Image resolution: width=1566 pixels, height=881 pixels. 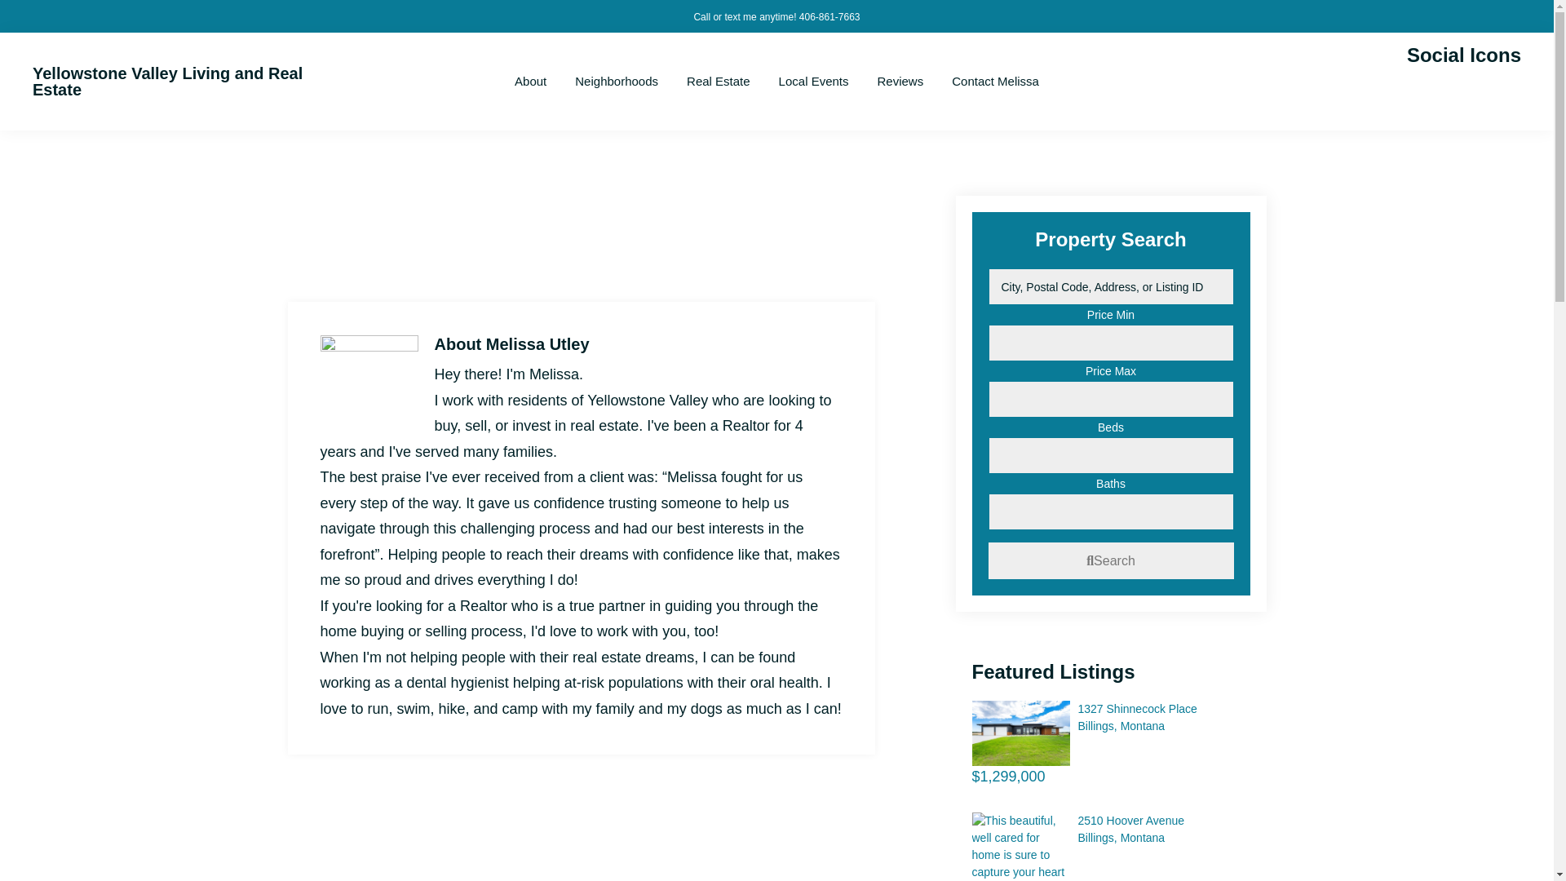 What do you see at coordinates (1111, 717) in the screenshot?
I see `Skip to primary navigation` at bounding box center [1111, 717].